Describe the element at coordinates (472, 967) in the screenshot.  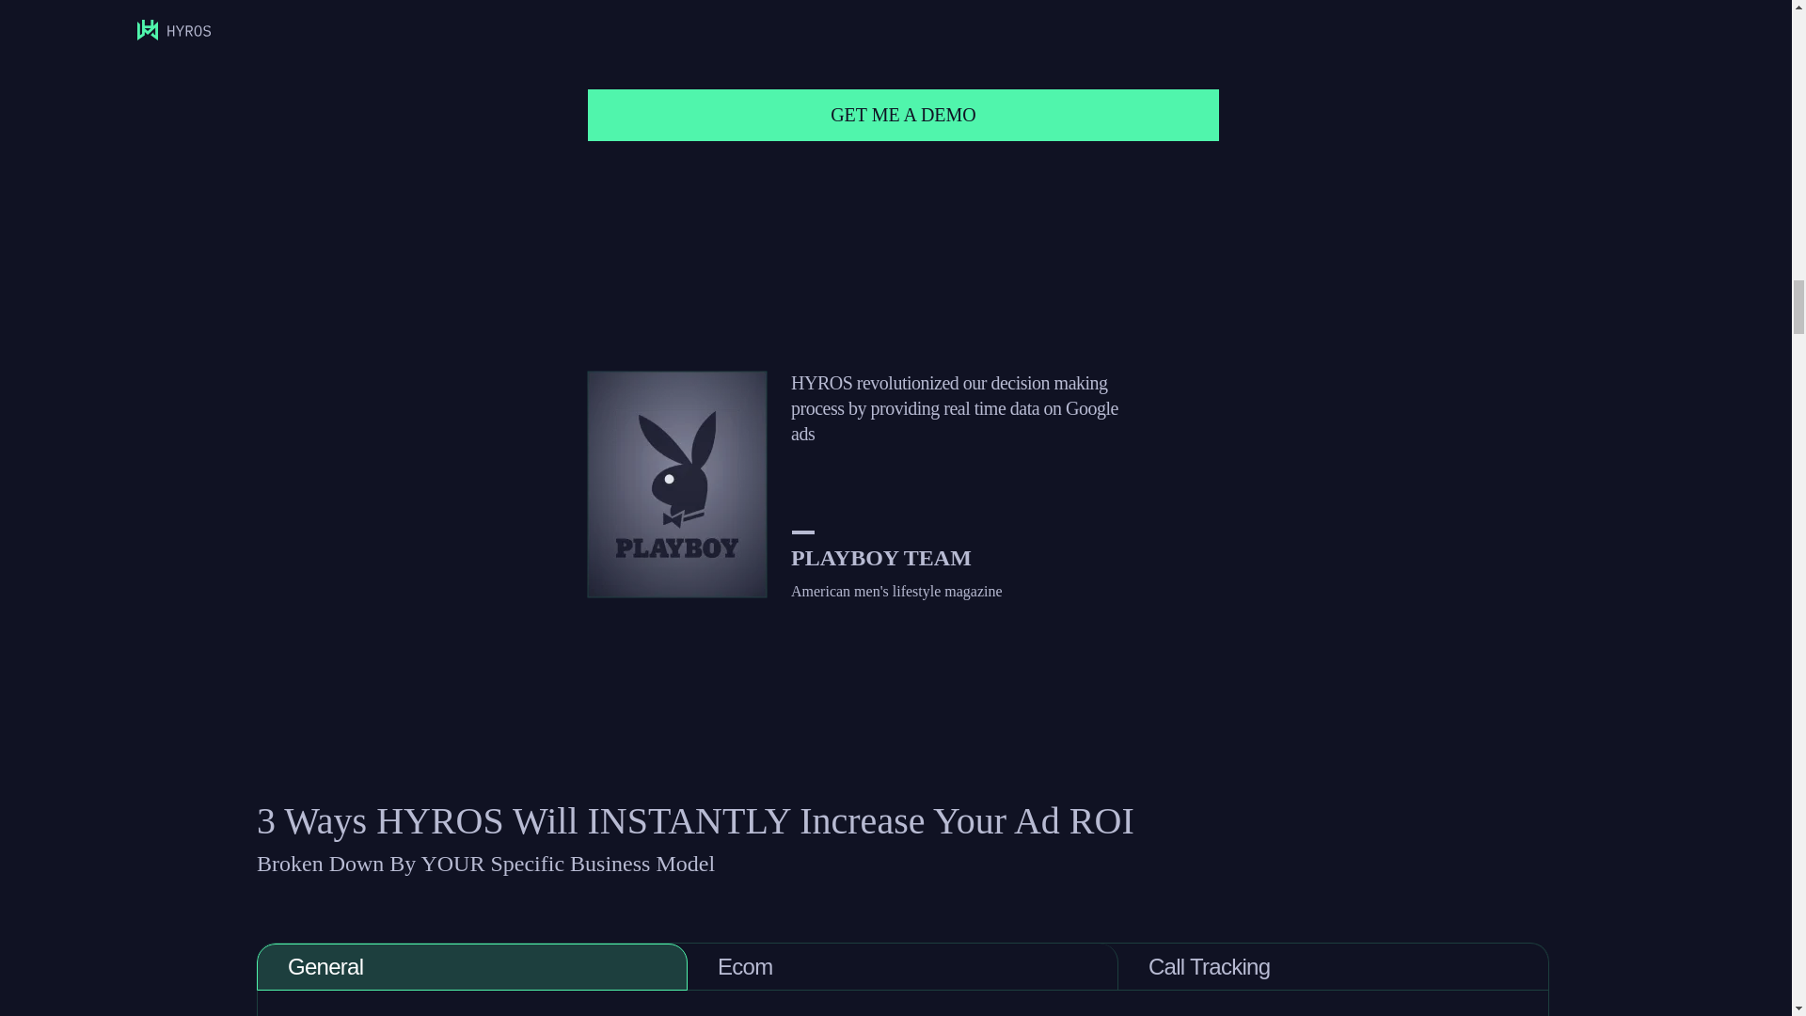
I see `General` at that location.